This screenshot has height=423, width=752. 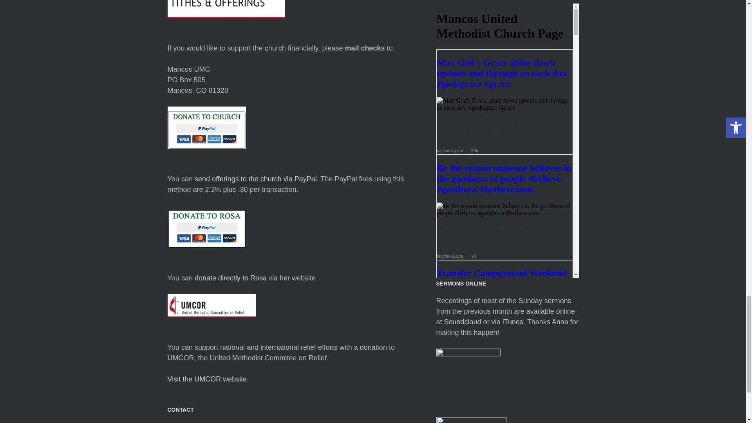 What do you see at coordinates (208, 379) in the screenshot?
I see `Visit the UMCOR website.` at bounding box center [208, 379].